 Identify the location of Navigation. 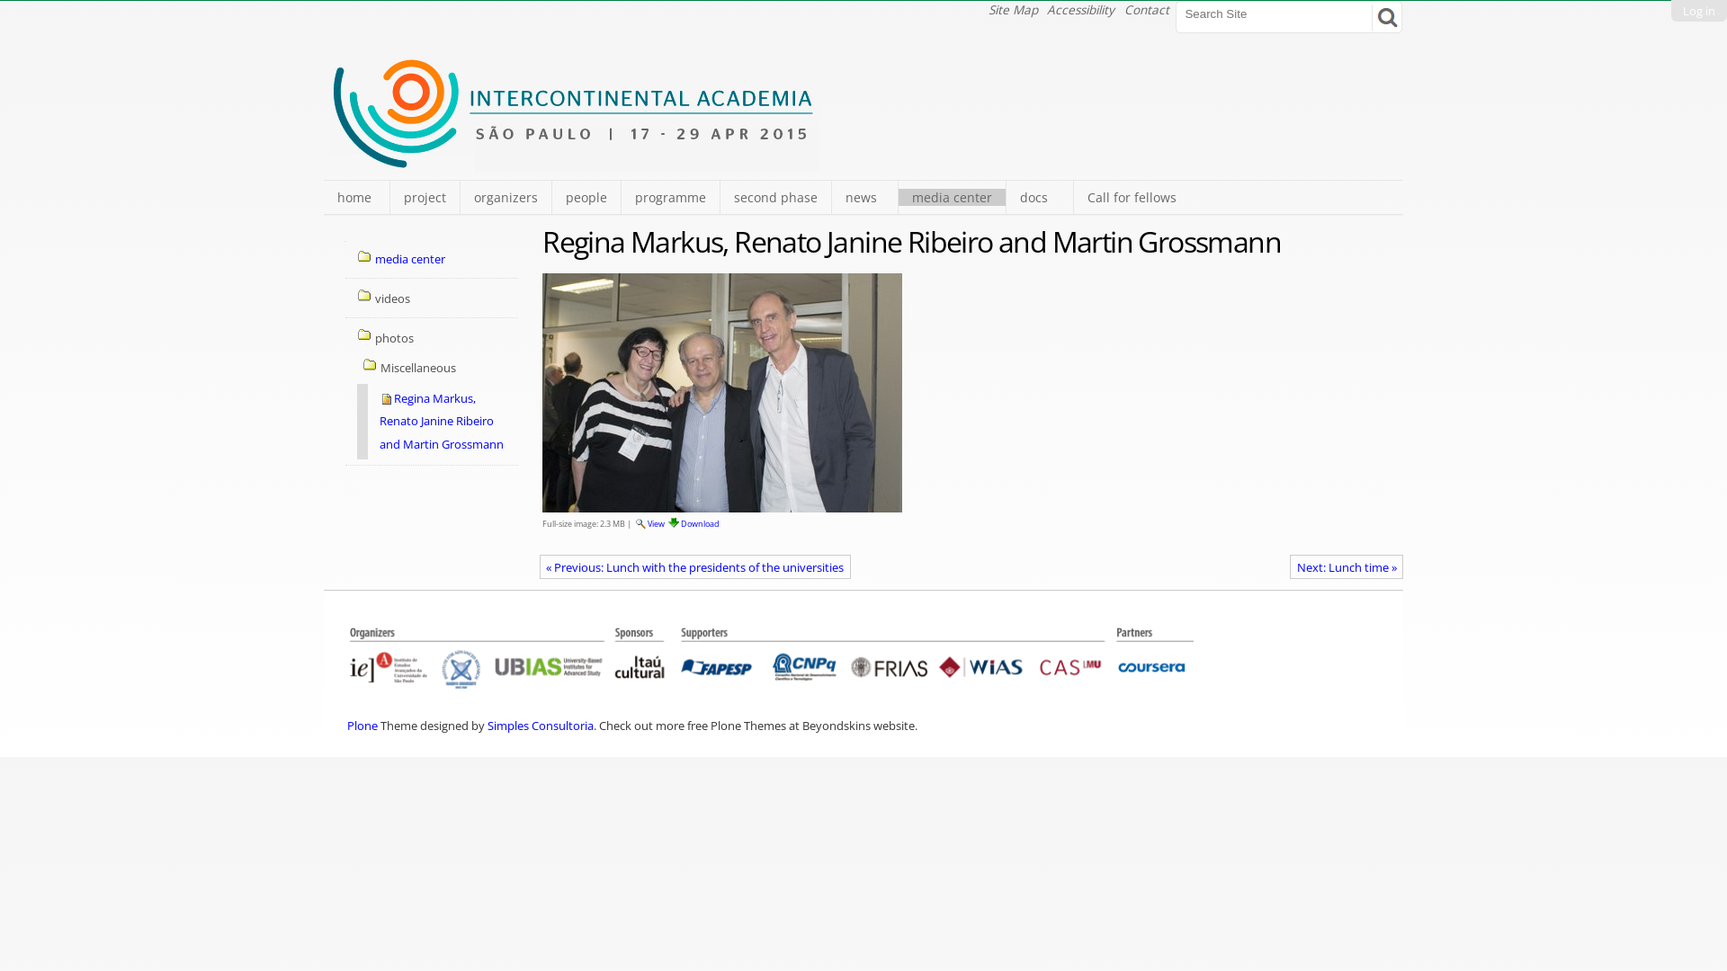
(349, 252).